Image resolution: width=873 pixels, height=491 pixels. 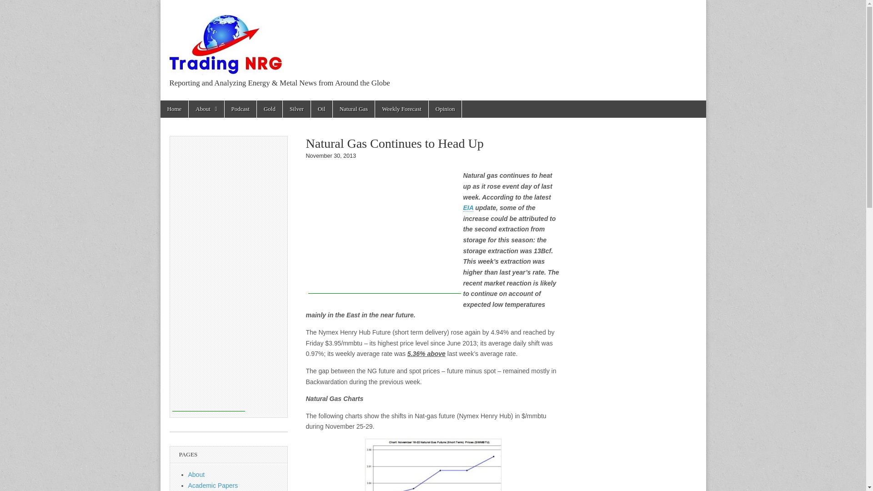 What do you see at coordinates (240, 109) in the screenshot?
I see `Podcast New!` at bounding box center [240, 109].